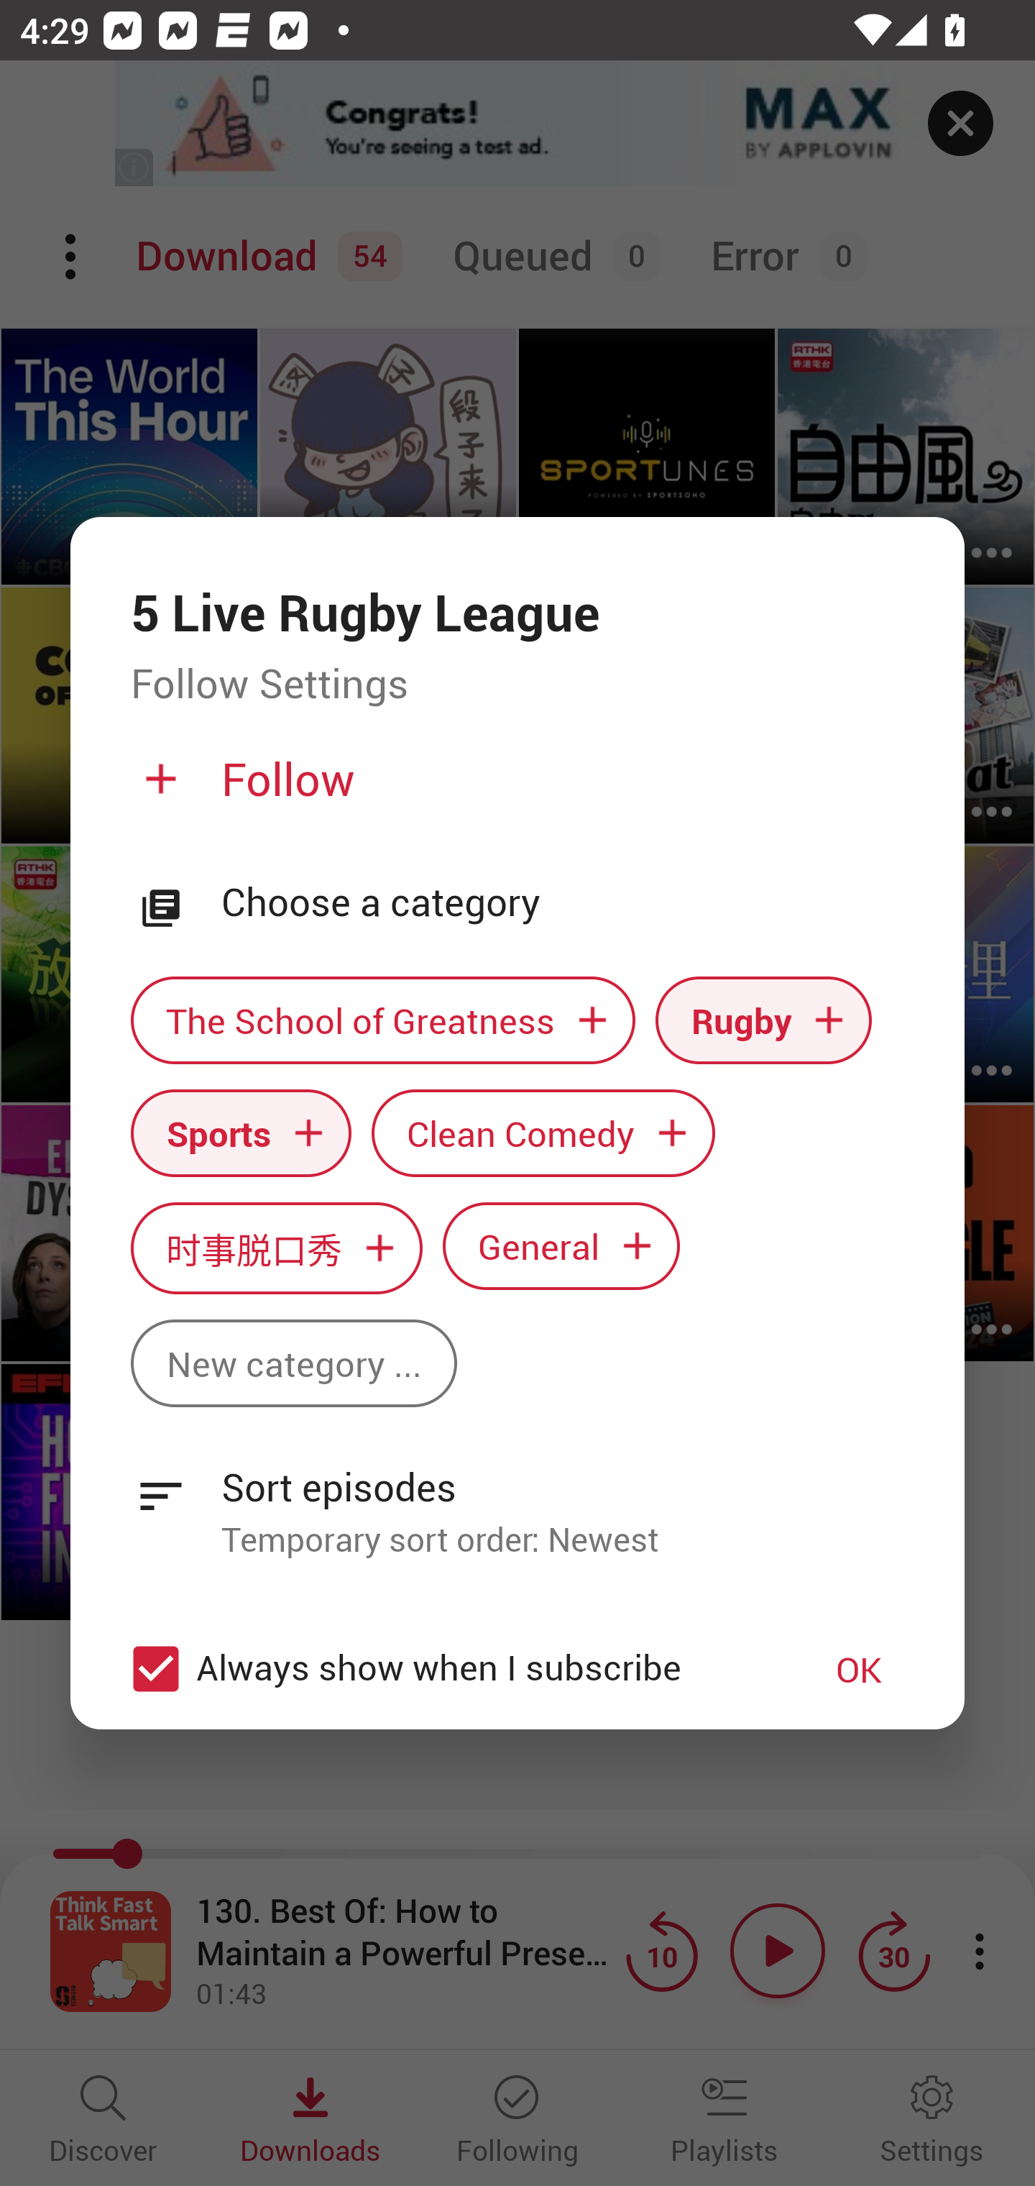 This screenshot has height=2186, width=1035. I want to click on Clean Comedy, so click(543, 1132).